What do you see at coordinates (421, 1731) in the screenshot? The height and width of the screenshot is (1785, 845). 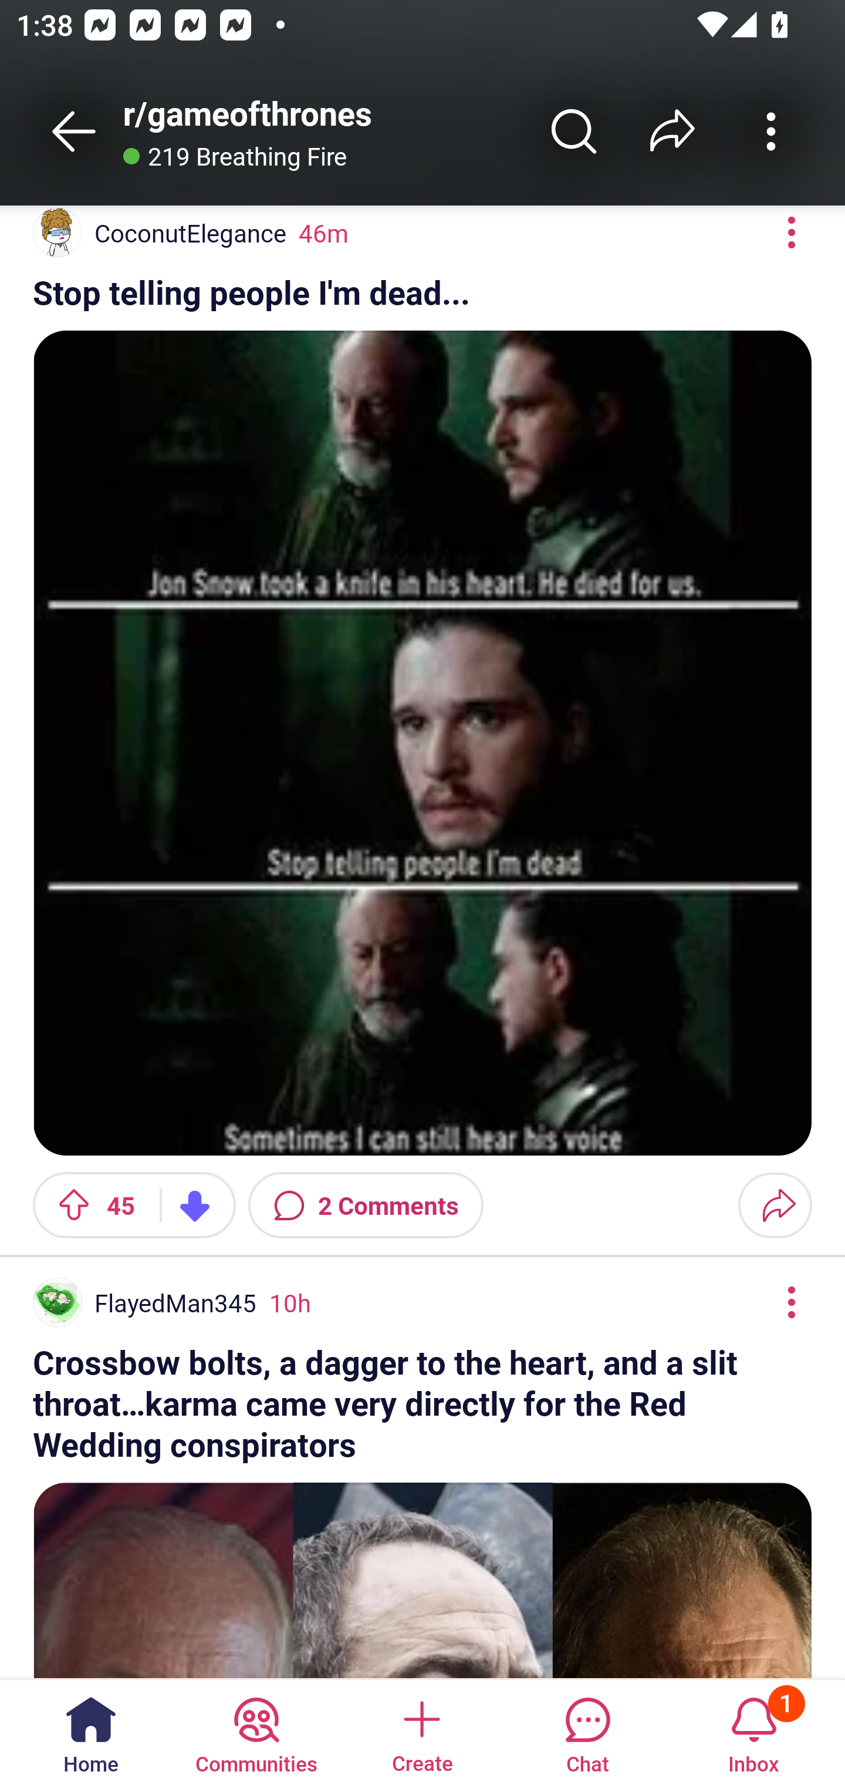 I see `Create a post Create` at bounding box center [421, 1731].